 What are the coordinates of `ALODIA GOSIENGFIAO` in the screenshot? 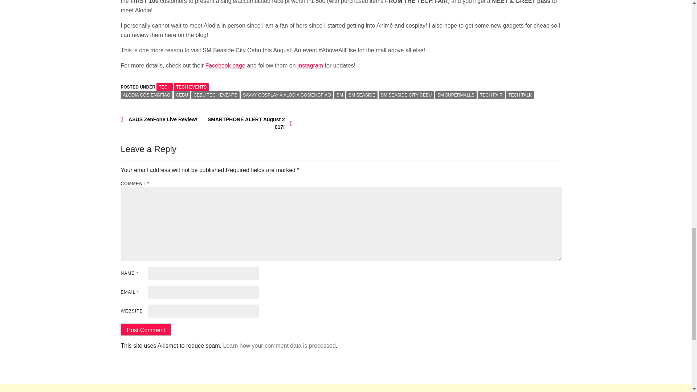 It's located at (146, 95).